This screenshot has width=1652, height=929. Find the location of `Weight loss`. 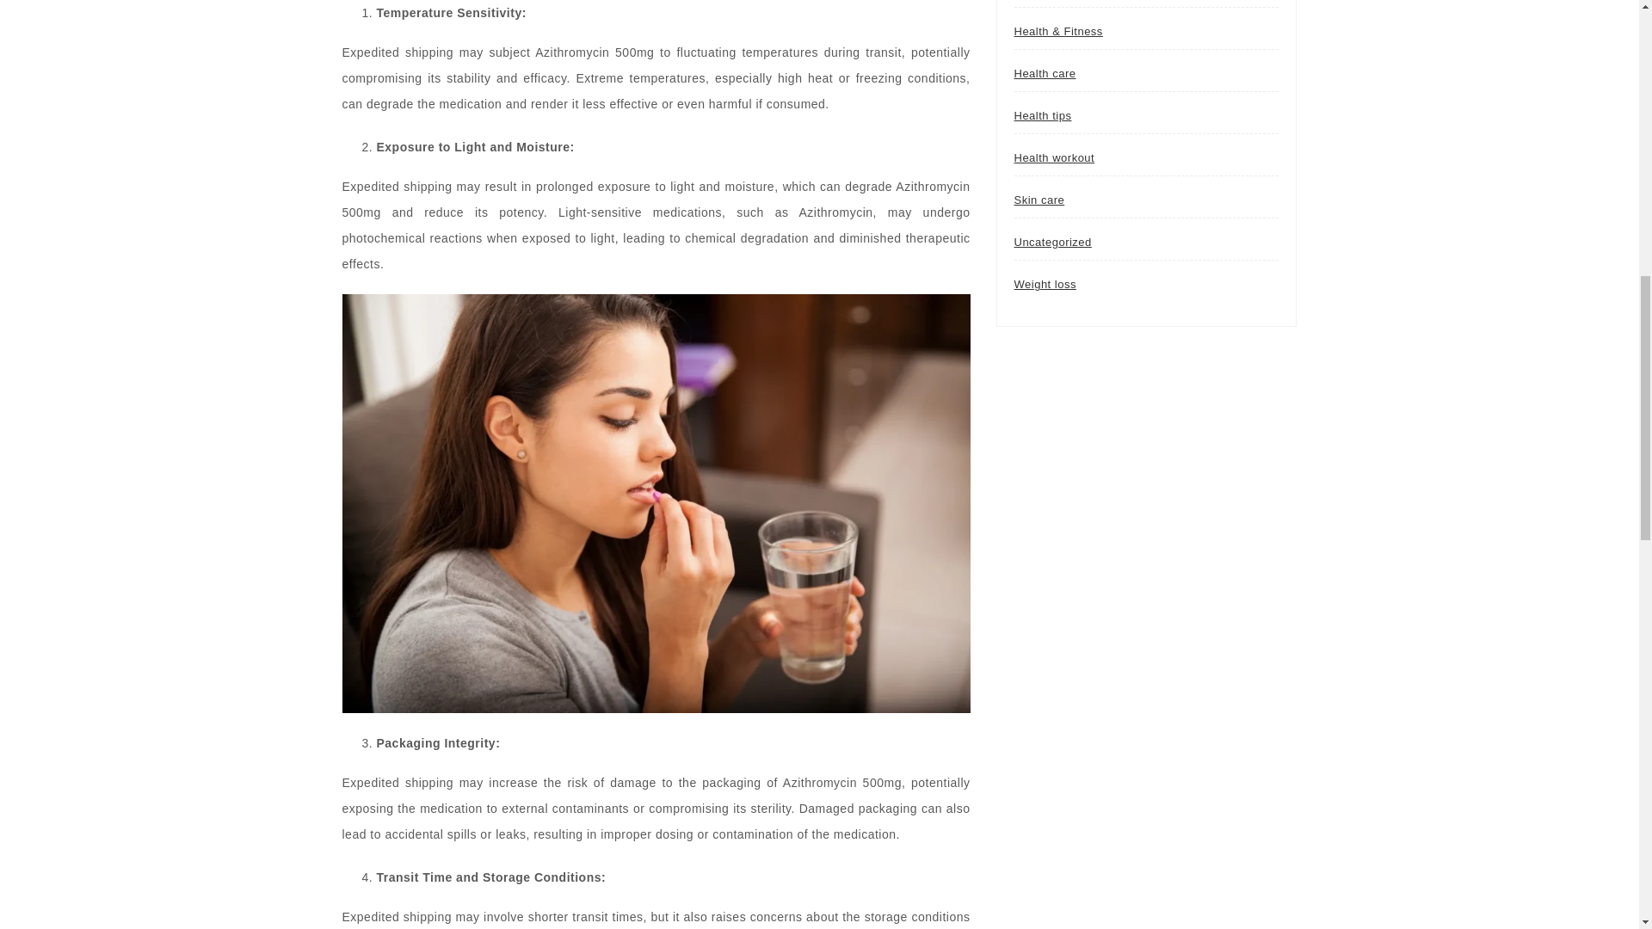

Weight loss is located at coordinates (1045, 285).